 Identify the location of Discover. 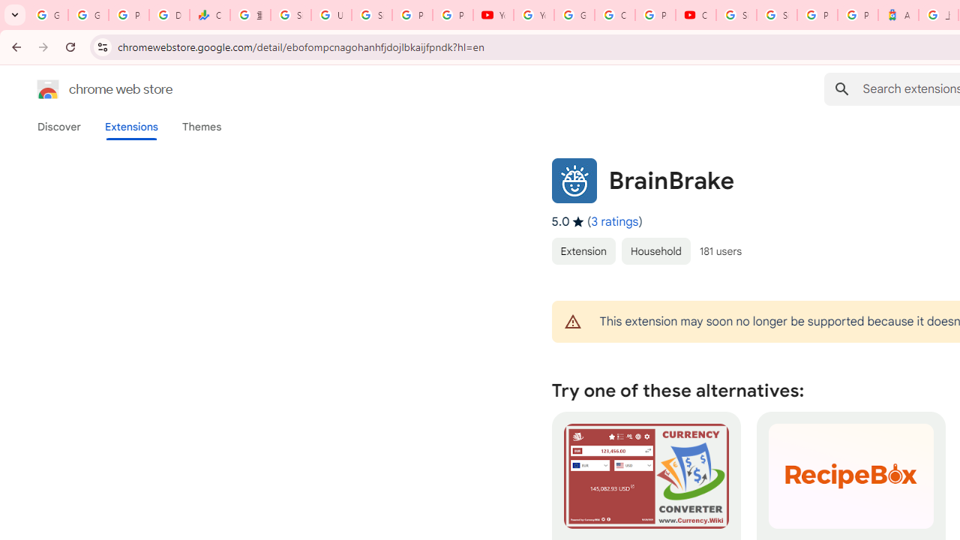
(59, 127).